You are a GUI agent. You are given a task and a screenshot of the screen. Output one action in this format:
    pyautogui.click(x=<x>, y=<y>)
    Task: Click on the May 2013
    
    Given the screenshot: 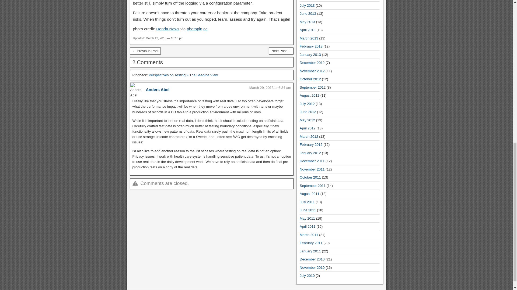 What is the action you would take?
    pyautogui.click(x=307, y=22)
    